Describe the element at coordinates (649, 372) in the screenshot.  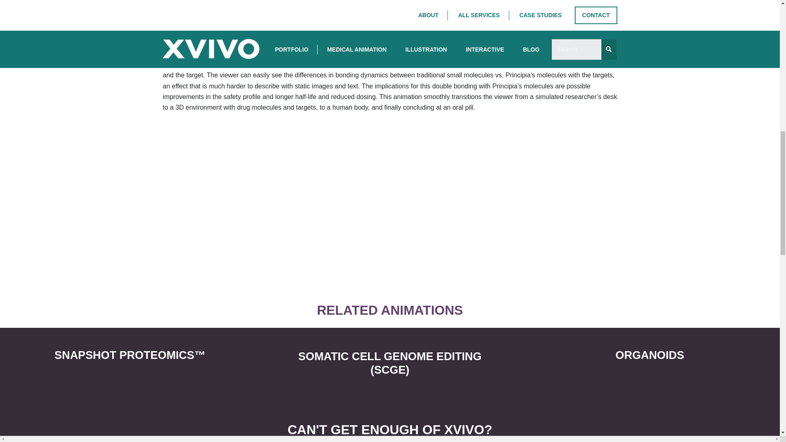
I see `VIEW` at that location.